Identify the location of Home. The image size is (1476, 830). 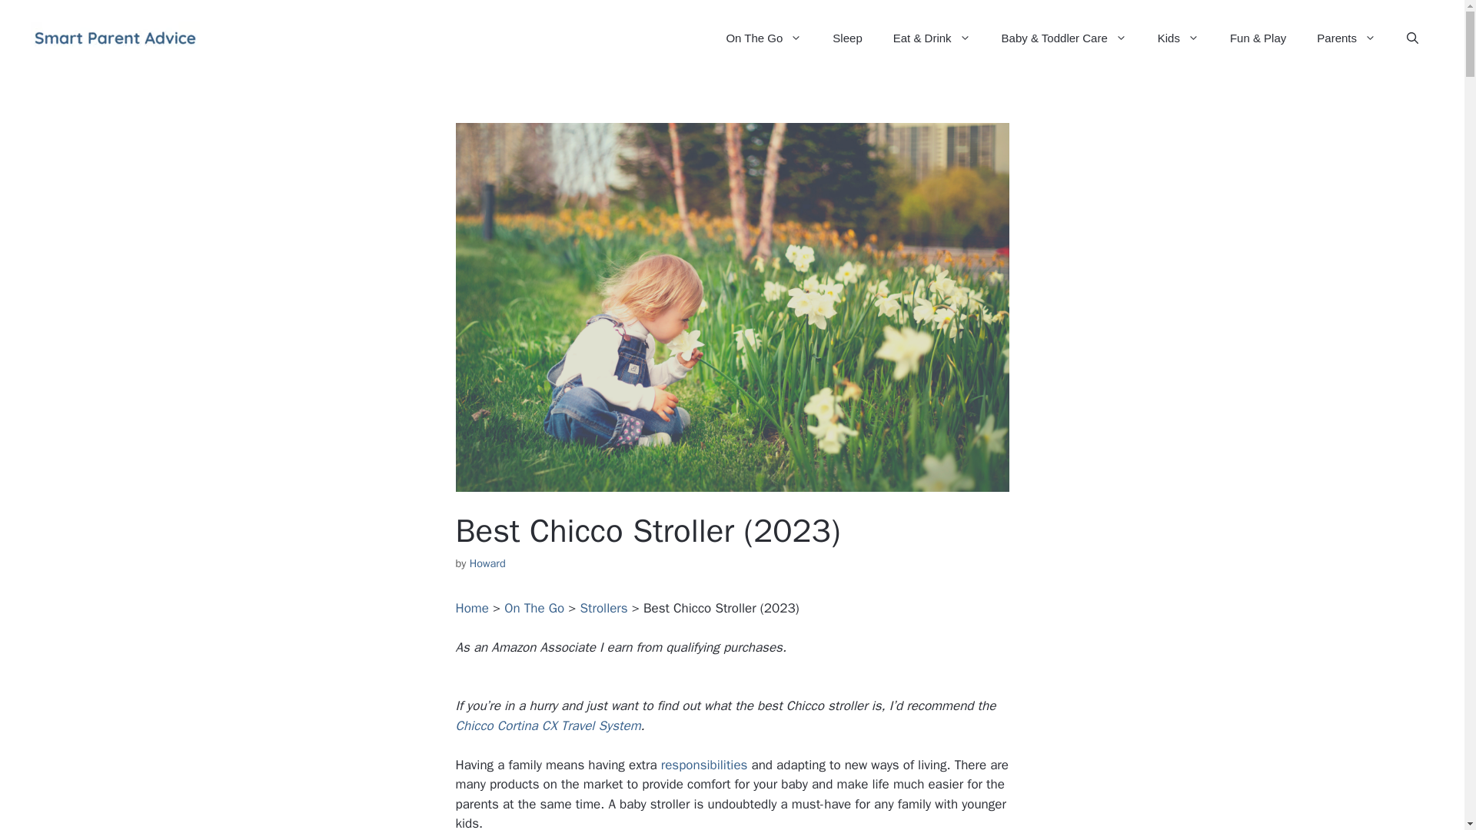
(471, 608).